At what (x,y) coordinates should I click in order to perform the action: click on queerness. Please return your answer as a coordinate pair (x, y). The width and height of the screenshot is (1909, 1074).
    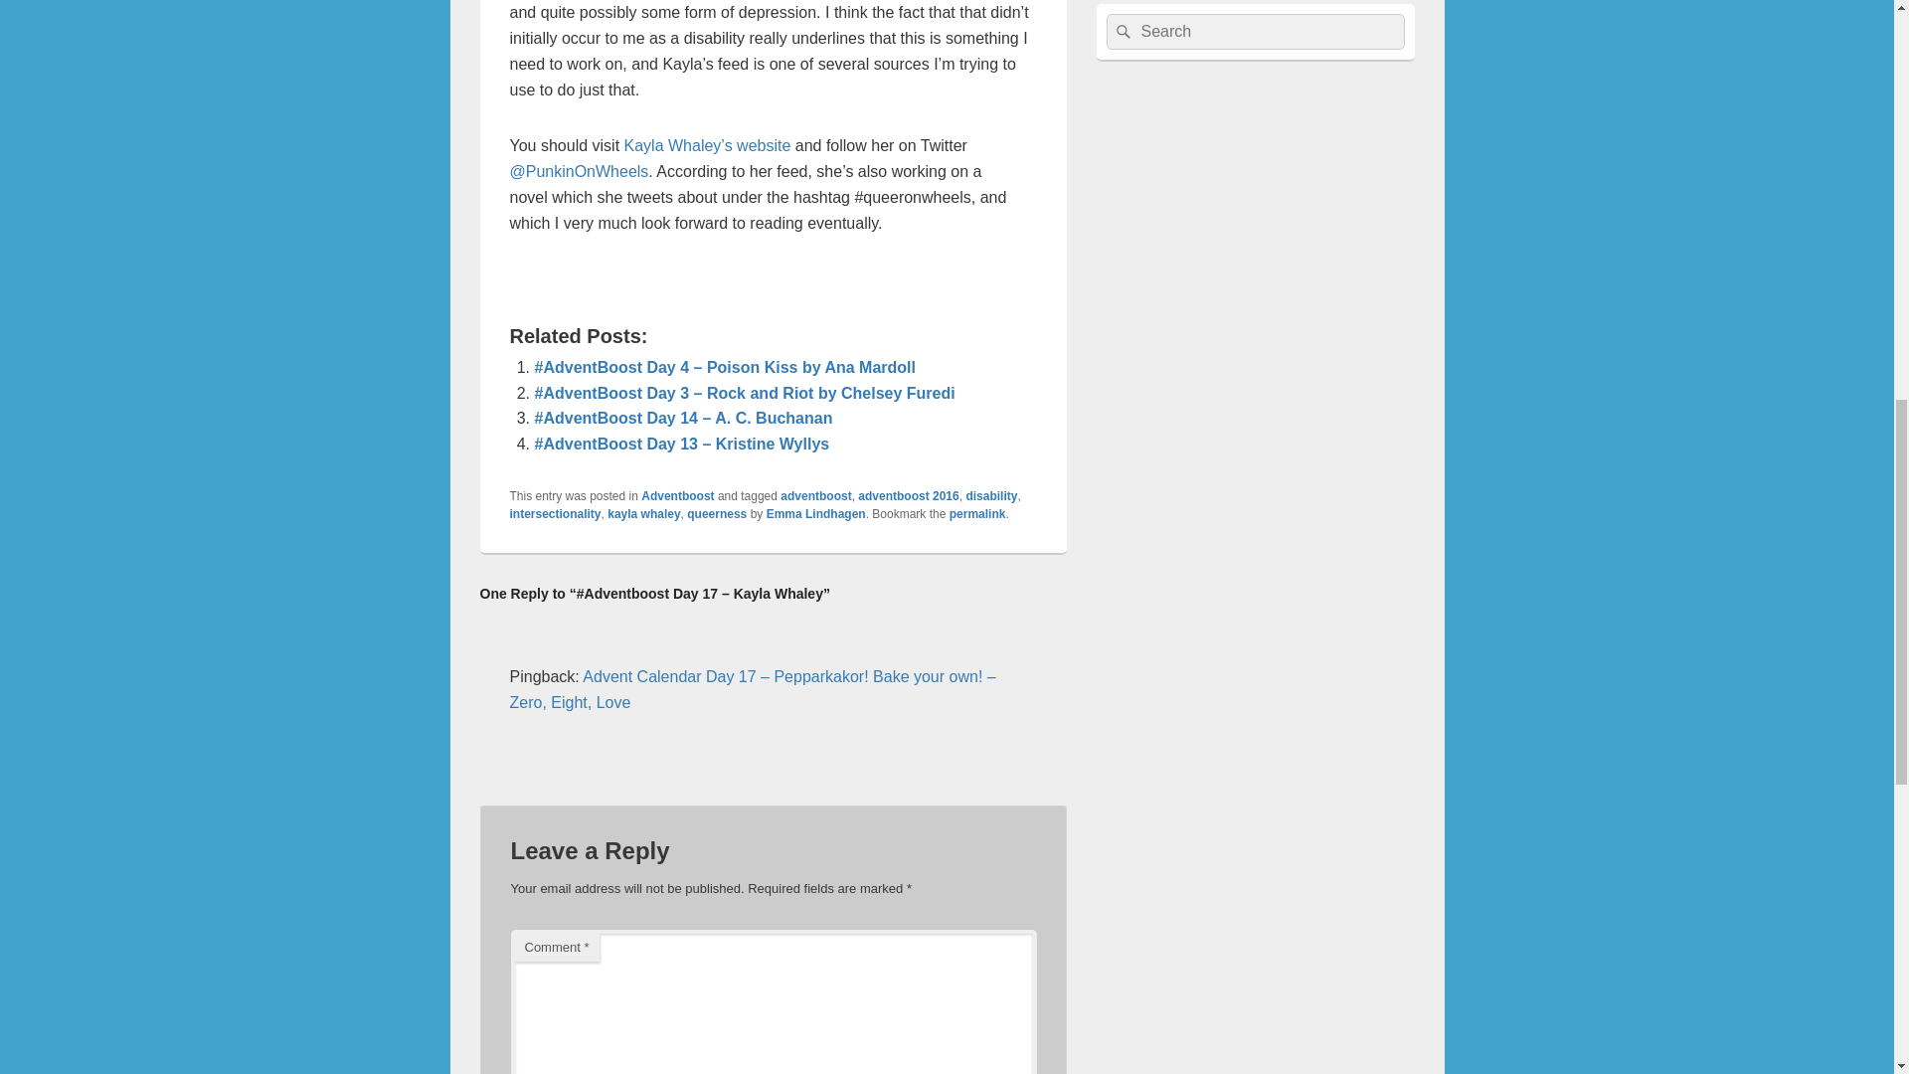
    Looking at the image, I should click on (716, 513).